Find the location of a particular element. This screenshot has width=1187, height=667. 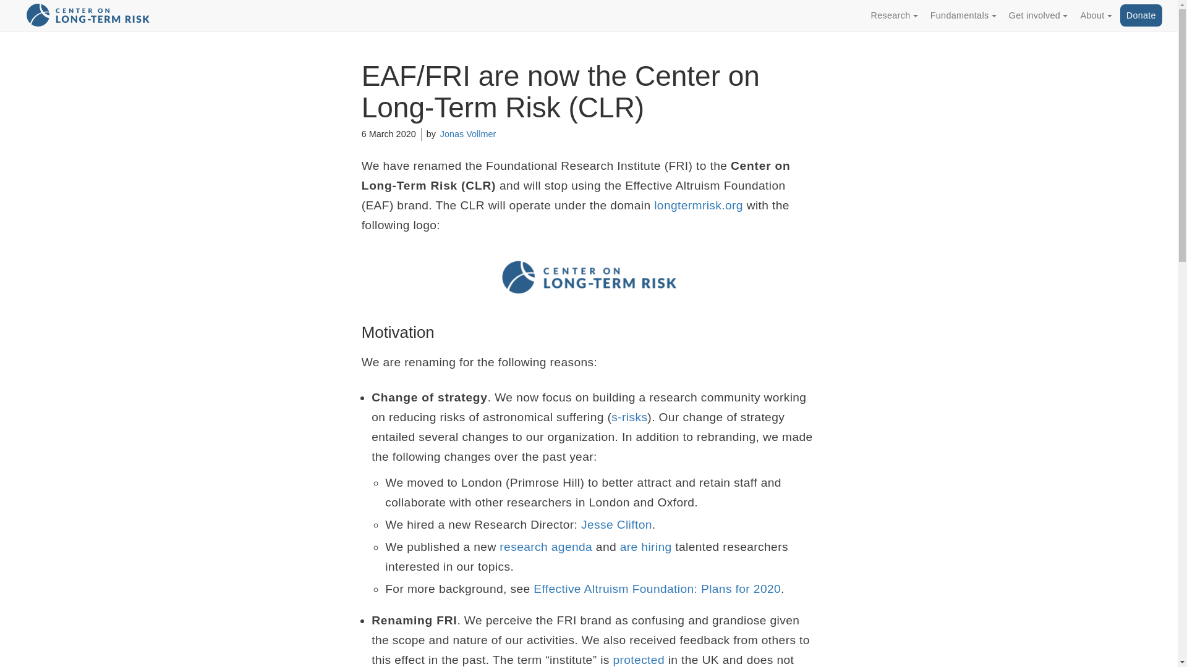

research agenda is located at coordinates (546, 547).